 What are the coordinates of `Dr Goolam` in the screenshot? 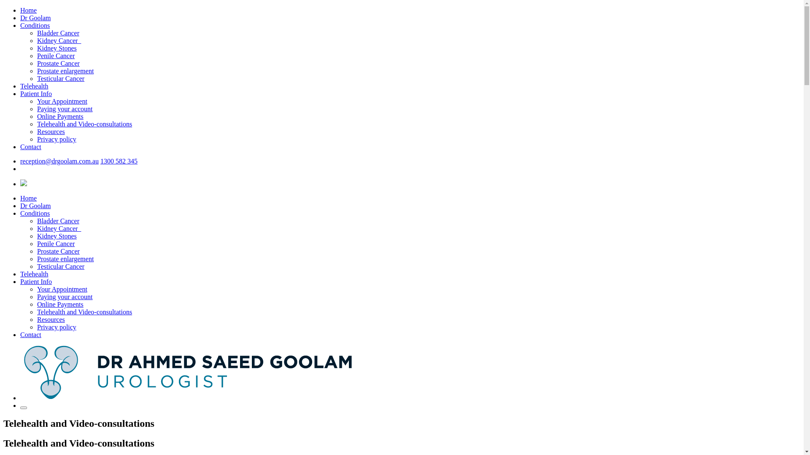 It's located at (35, 206).